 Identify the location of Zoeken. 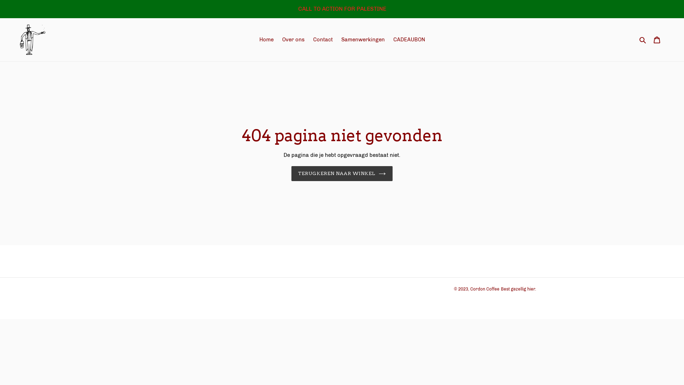
(643, 40).